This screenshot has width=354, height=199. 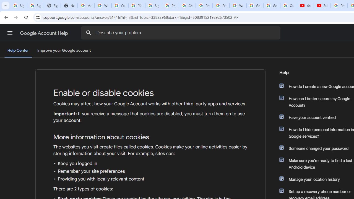 What do you see at coordinates (19, 6) in the screenshot?
I see `Sign in - Google Accounts` at bounding box center [19, 6].